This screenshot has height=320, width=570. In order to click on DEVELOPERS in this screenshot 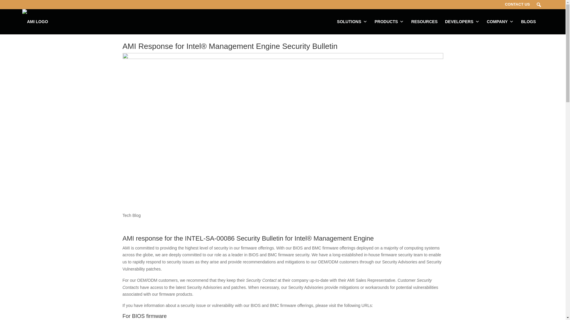, I will do `click(464, 22)`.